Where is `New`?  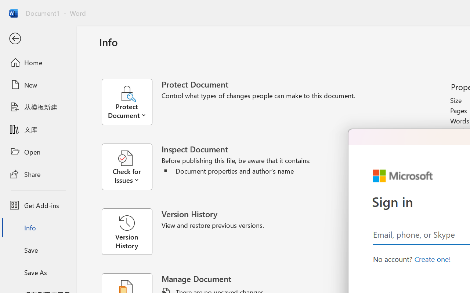
New is located at coordinates (38, 85).